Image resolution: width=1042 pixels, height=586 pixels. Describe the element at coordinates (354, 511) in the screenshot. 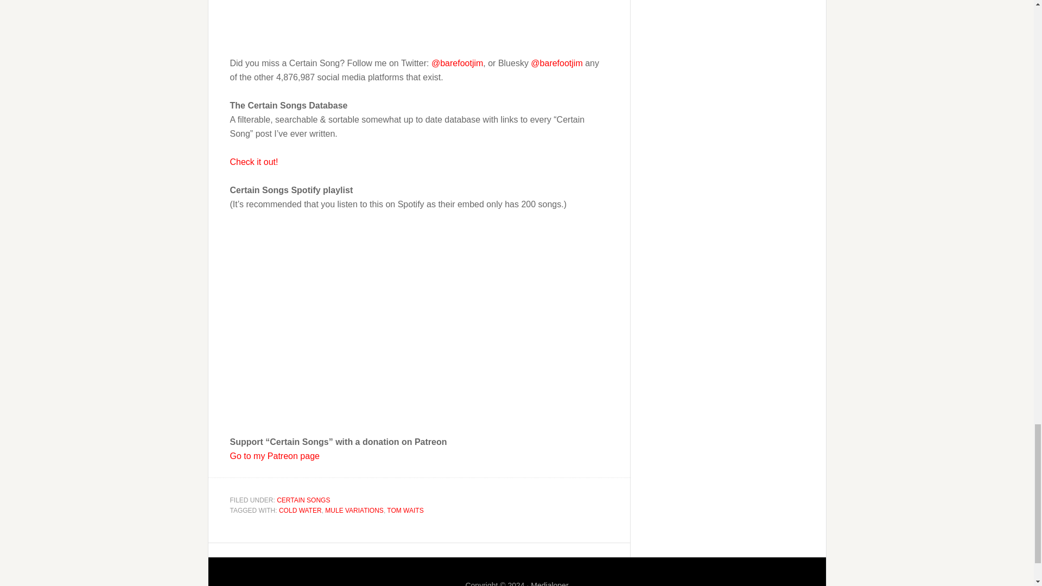

I see `MULE VARIATIONS` at that location.